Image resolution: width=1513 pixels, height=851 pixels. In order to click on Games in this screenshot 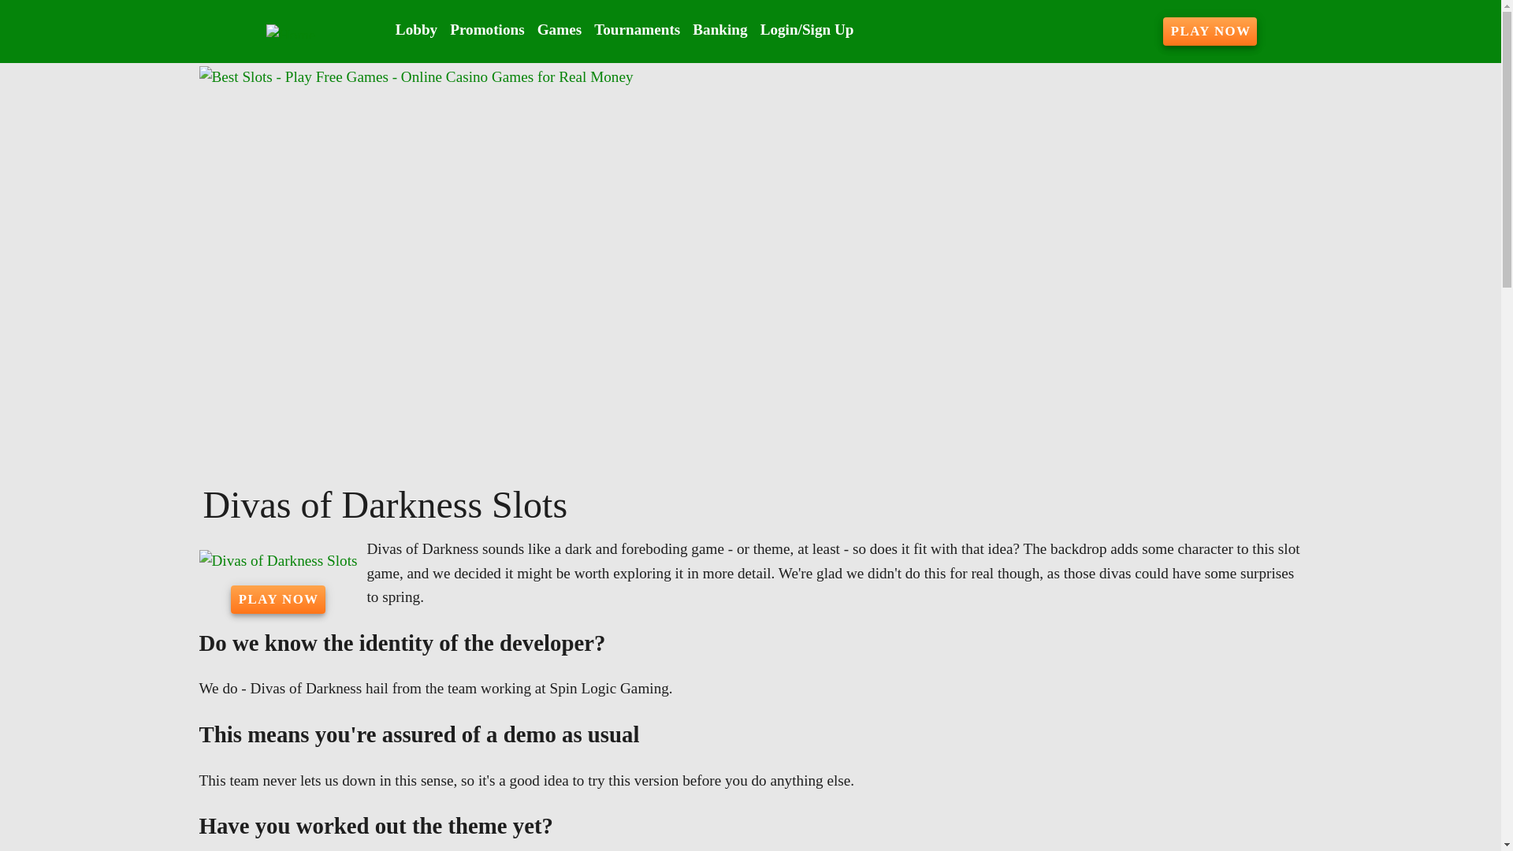, I will do `click(559, 30)`.